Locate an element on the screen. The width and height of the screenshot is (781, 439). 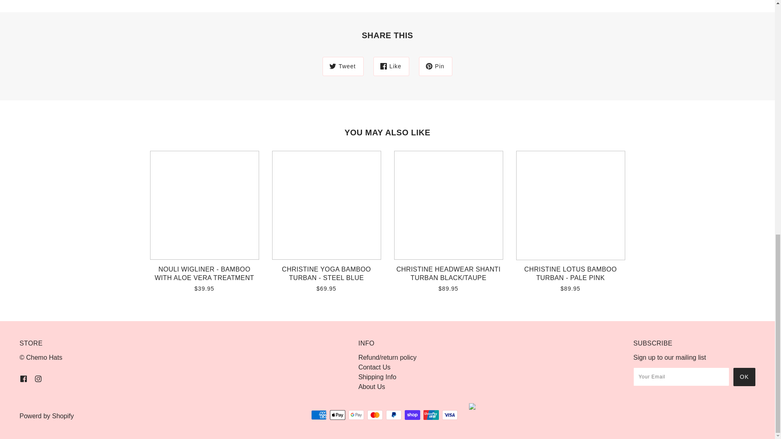
Shop Pay is located at coordinates (412, 415).